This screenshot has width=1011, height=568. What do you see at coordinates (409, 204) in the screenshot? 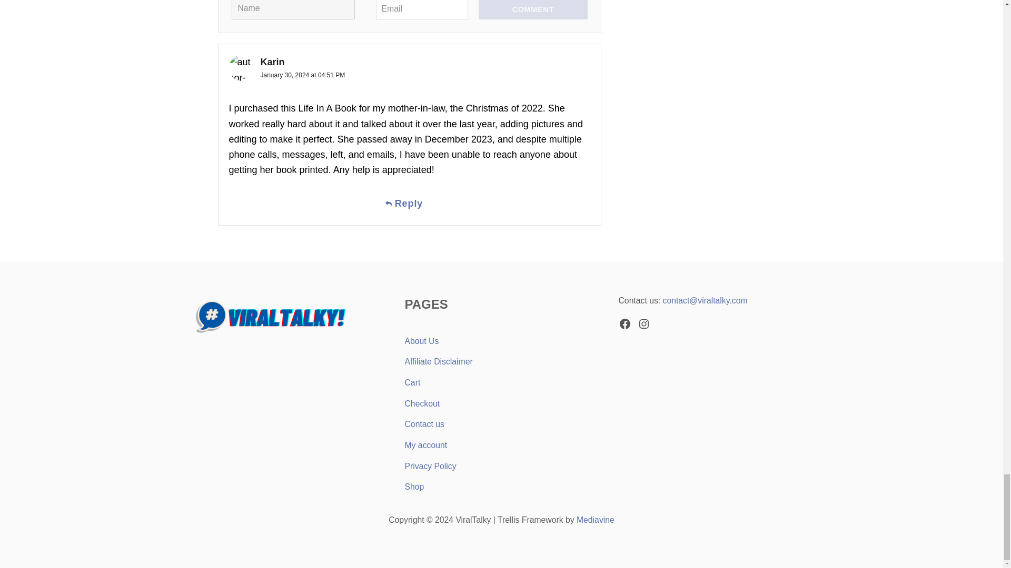
I see `Reply` at bounding box center [409, 204].